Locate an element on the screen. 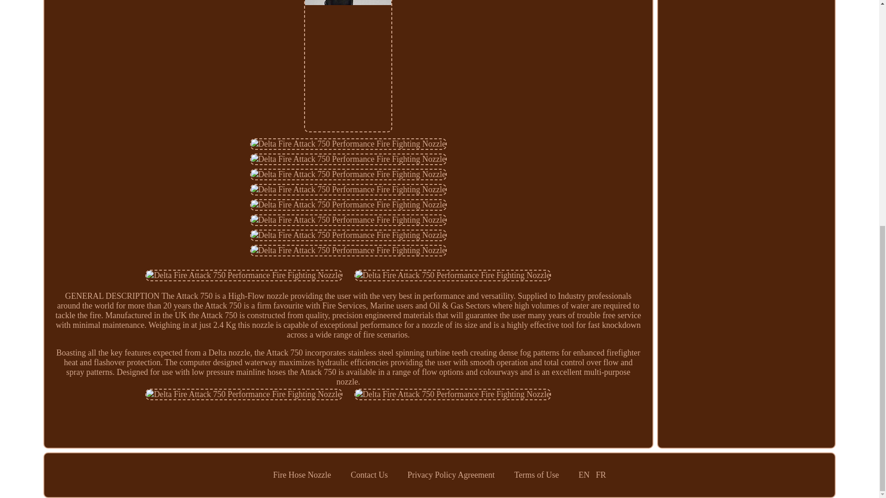  Delta Fire Attack 750 Performance Fire Fighting Nozzle is located at coordinates (348, 159).